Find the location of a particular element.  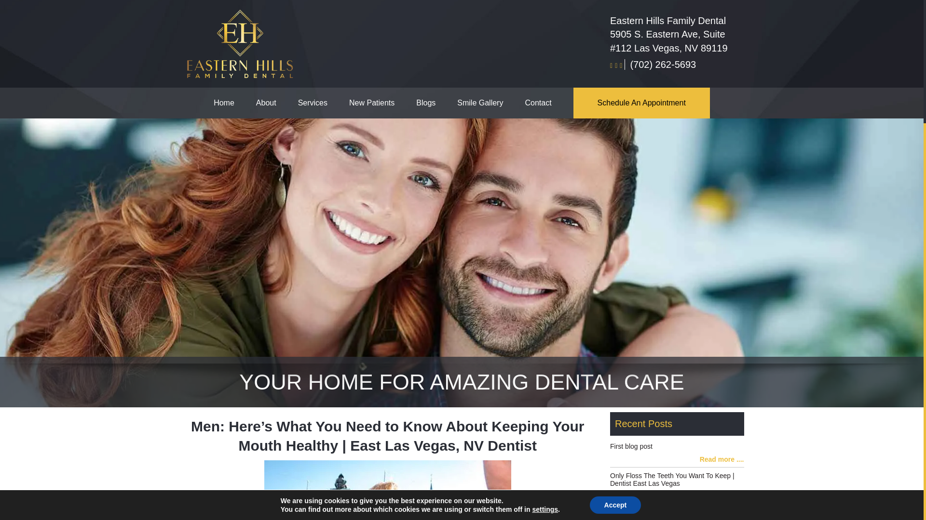

New Patients is located at coordinates (382, 103).